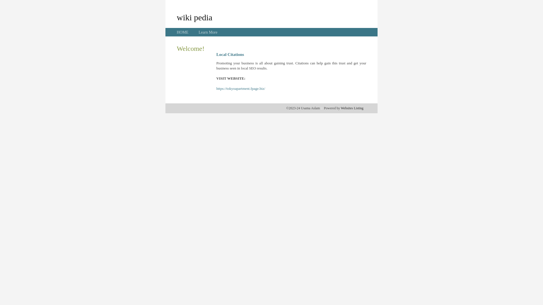 Image resolution: width=543 pixels, height=305 pixels. What do you see at coordinates (352, 108) in the screenshot?
I see `Websites Listing` at bounding box center [352, 108].